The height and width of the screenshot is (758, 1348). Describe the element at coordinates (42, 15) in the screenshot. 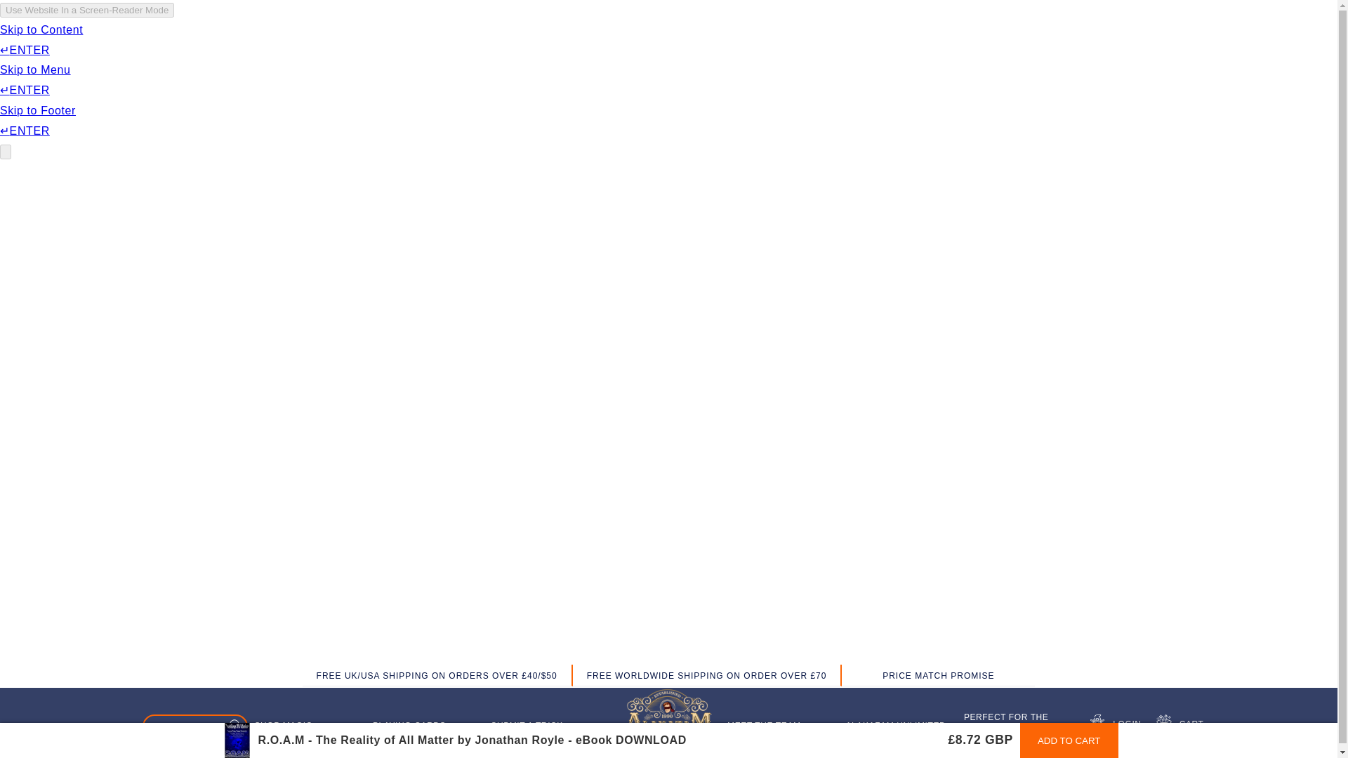

I see `Skip to content` at that location.